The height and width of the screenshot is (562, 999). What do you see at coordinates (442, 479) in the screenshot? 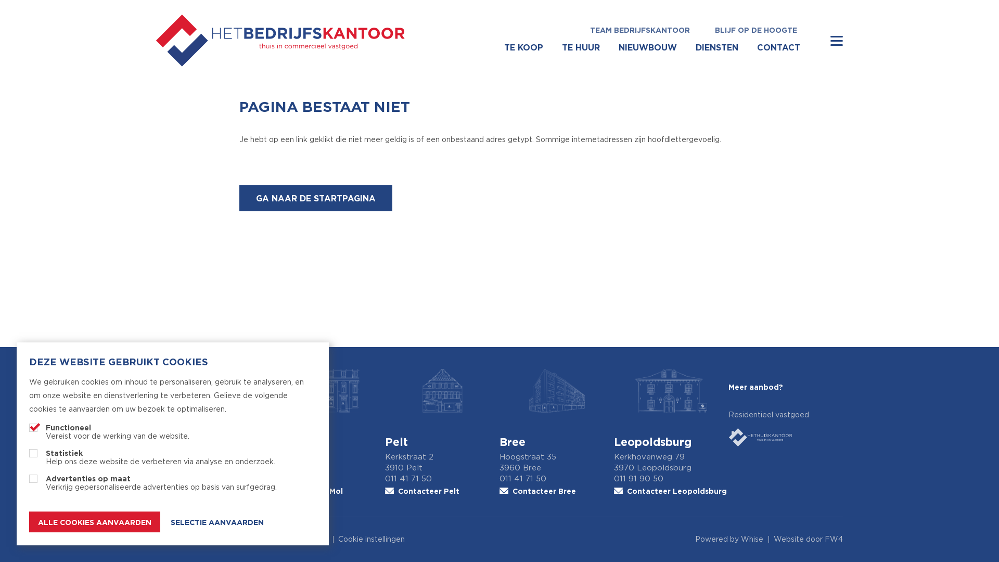
I see `011 41 71 50` at bounding box center [442, 479].